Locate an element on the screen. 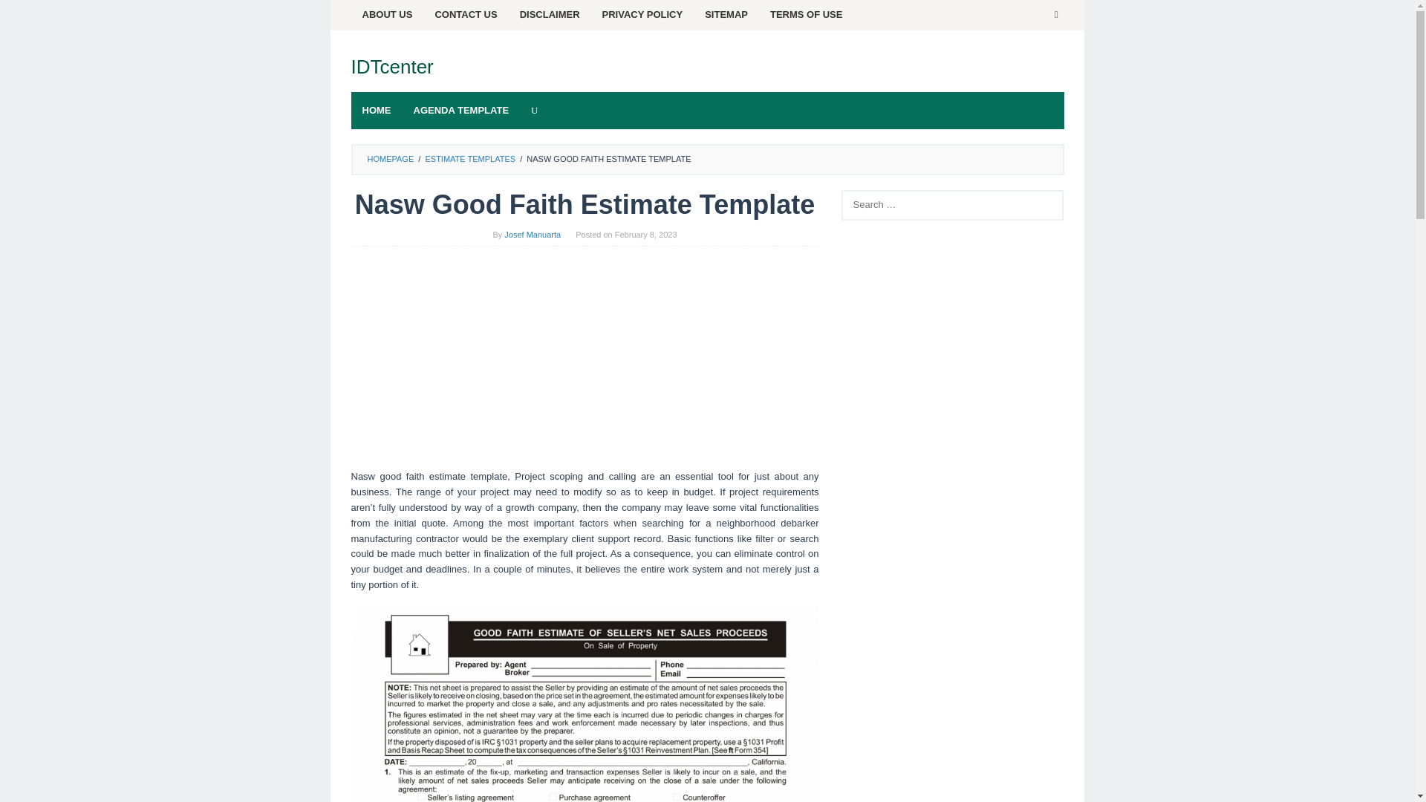 The width and height of the screenshot is (1426, 802). HOMEPAGE is located at coordinates (389, 159).